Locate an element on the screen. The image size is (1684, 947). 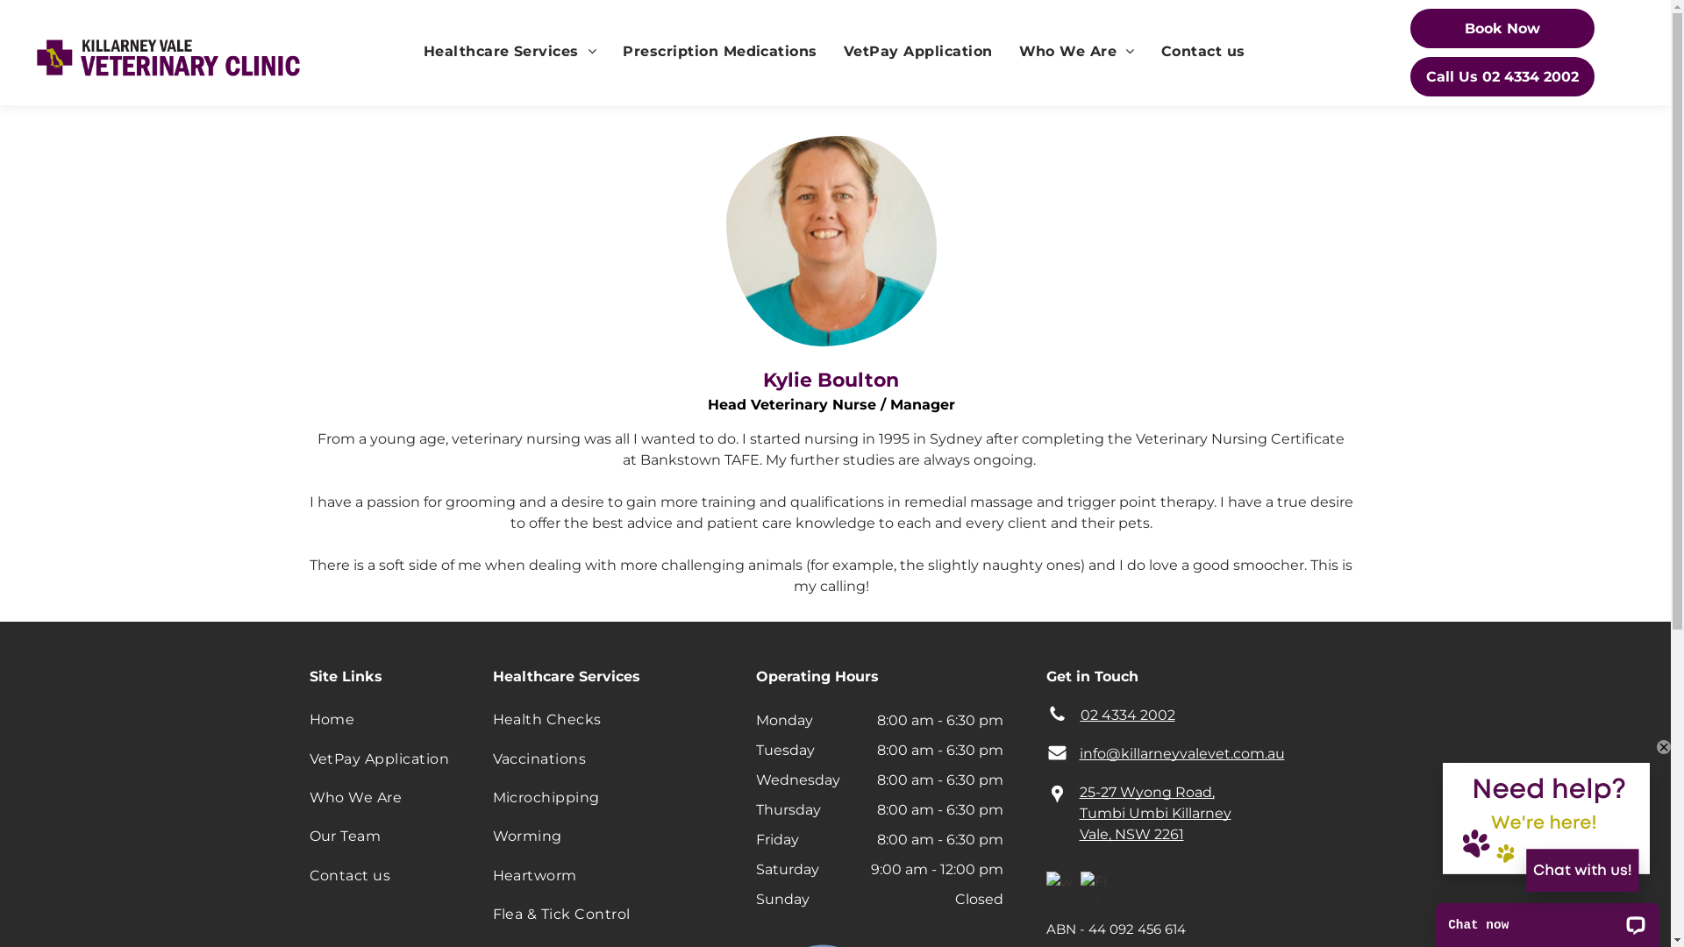
VetPay Application is located at coordinates (918, 52).